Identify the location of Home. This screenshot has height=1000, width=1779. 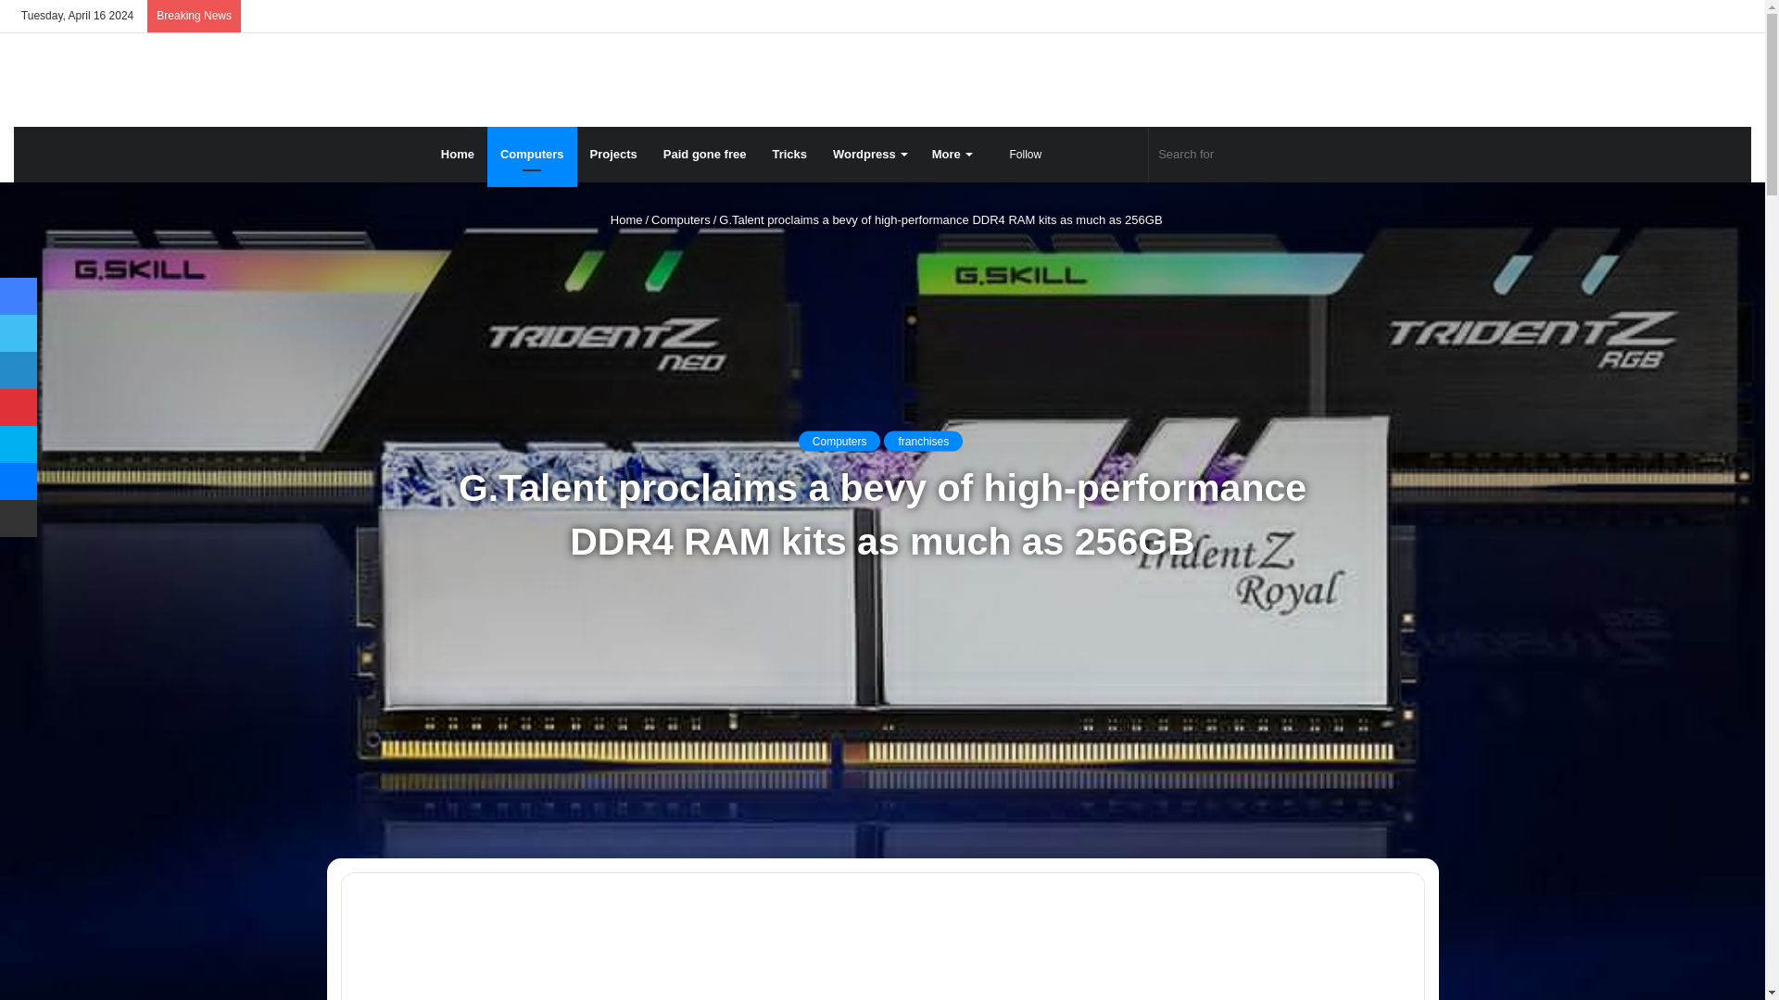
(458, 154).